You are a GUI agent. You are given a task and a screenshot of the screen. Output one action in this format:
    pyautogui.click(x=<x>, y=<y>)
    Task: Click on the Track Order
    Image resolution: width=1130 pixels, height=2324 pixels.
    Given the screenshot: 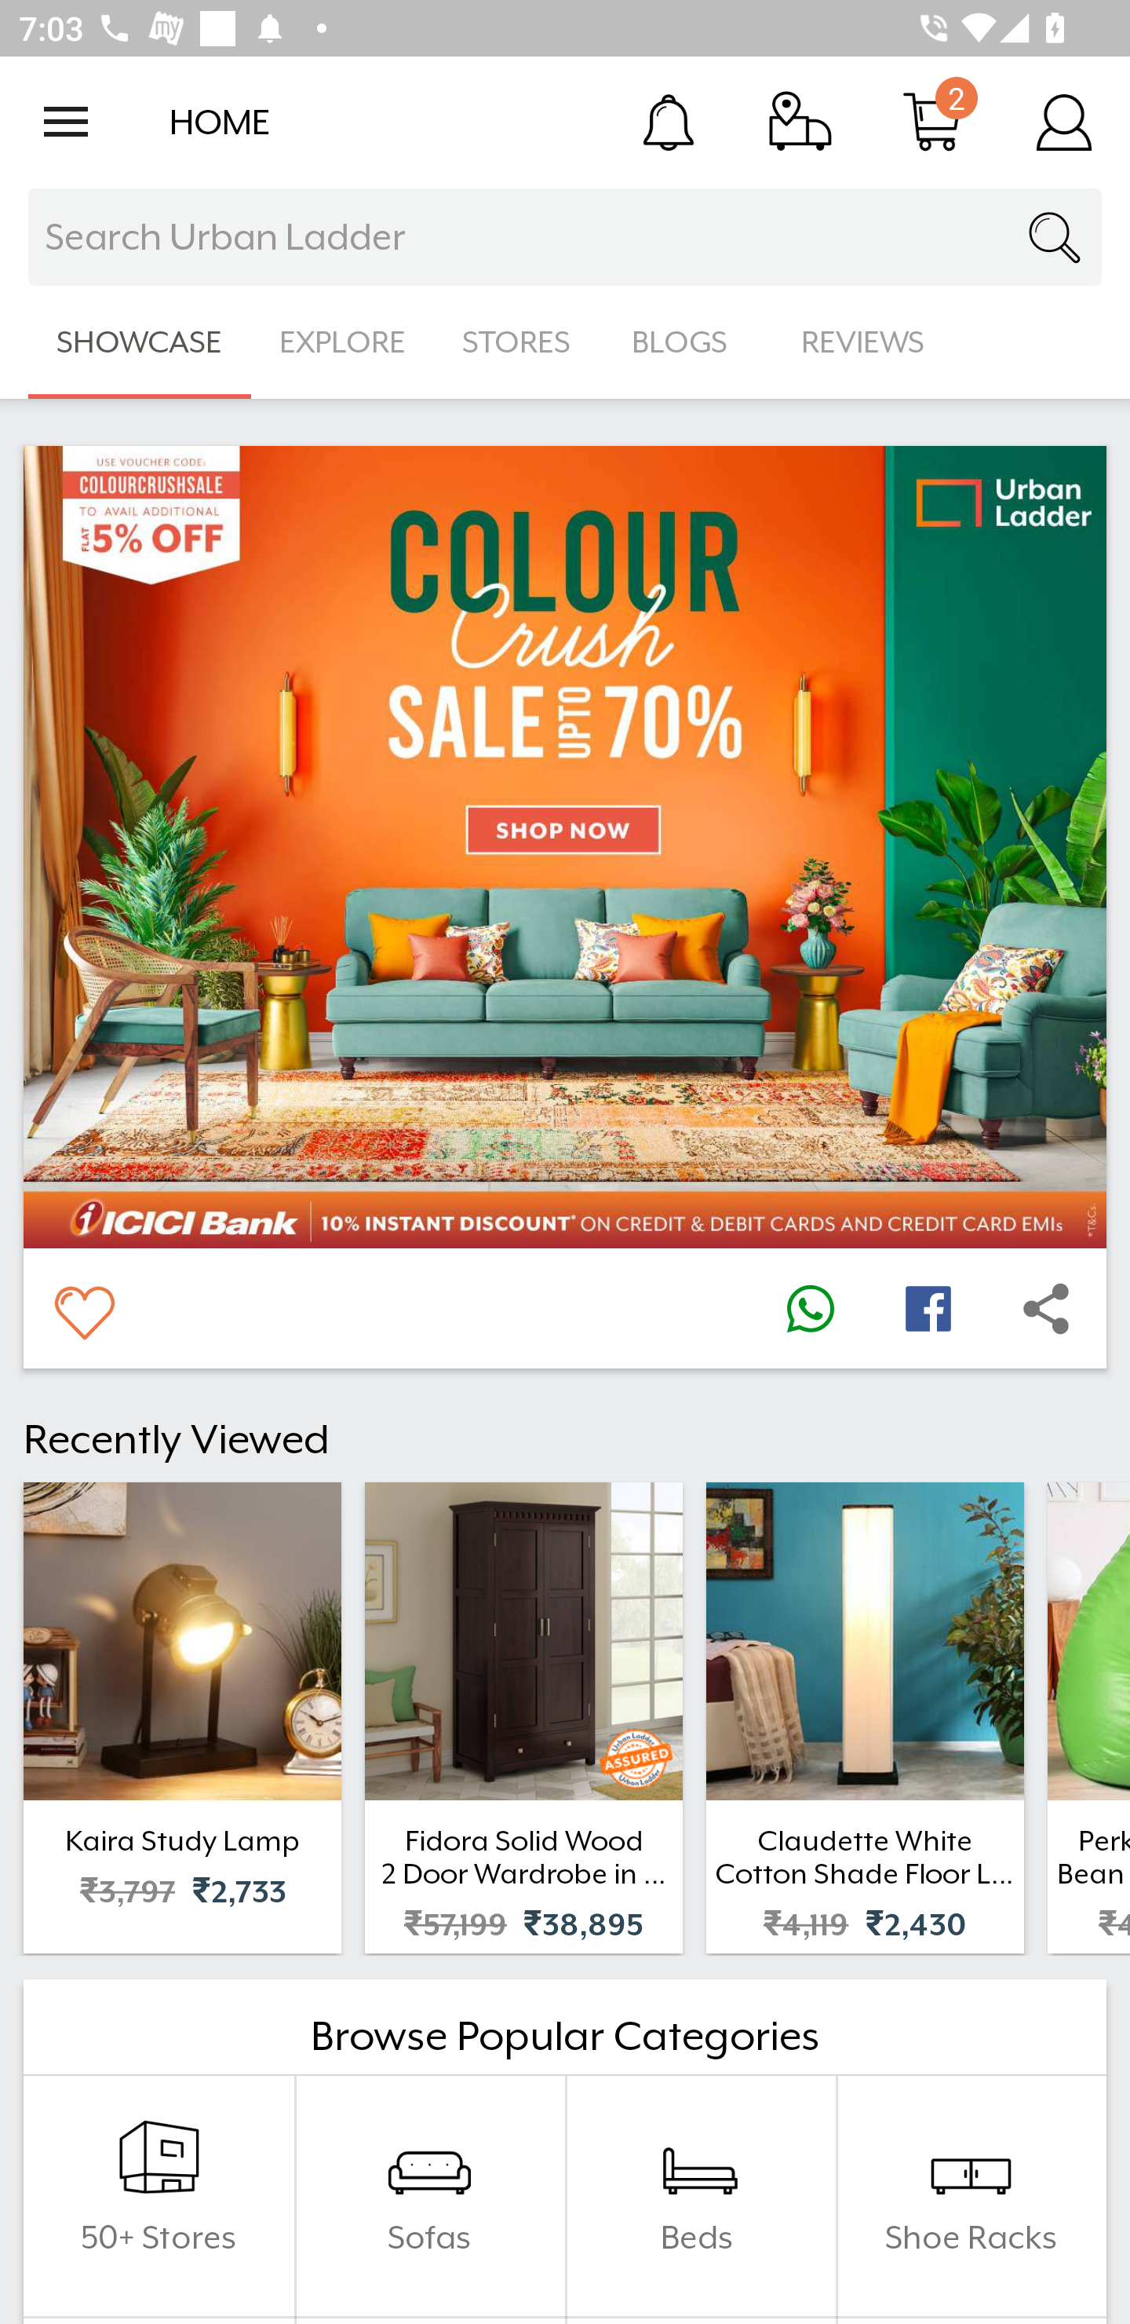 What is the action you would take?
    pyautogui.click(x=800, y=121)
    